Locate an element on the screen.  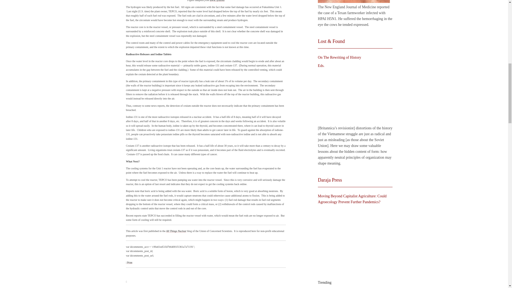
Posts by Eds. is located at coordinates (321, 66).